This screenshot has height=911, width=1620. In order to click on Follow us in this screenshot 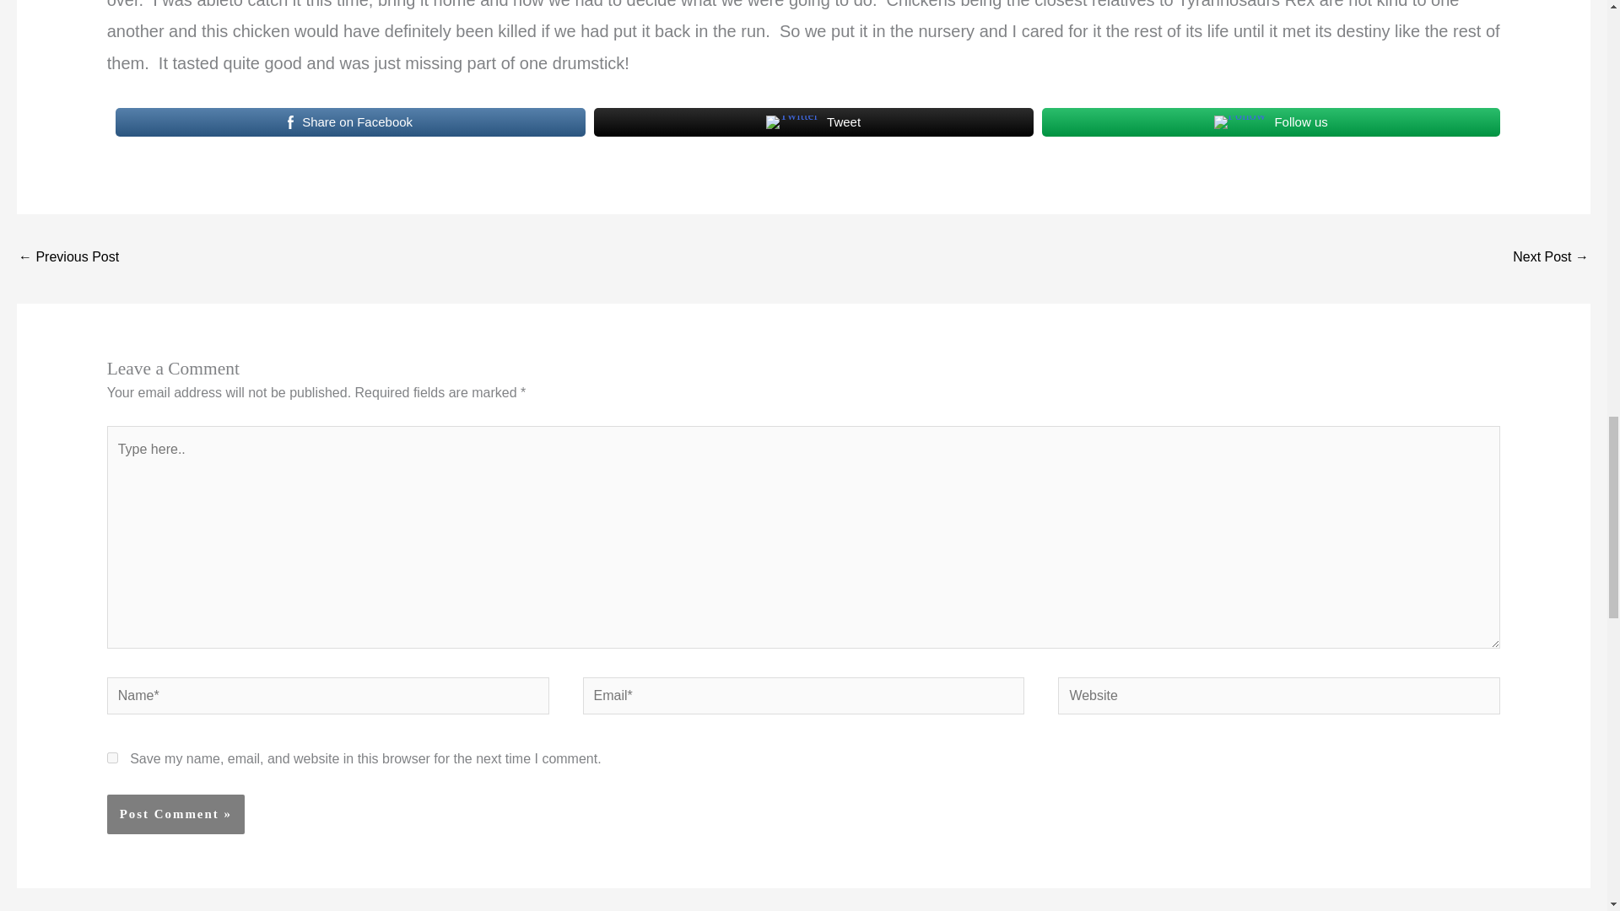, I will do `click(1271, 122)`.